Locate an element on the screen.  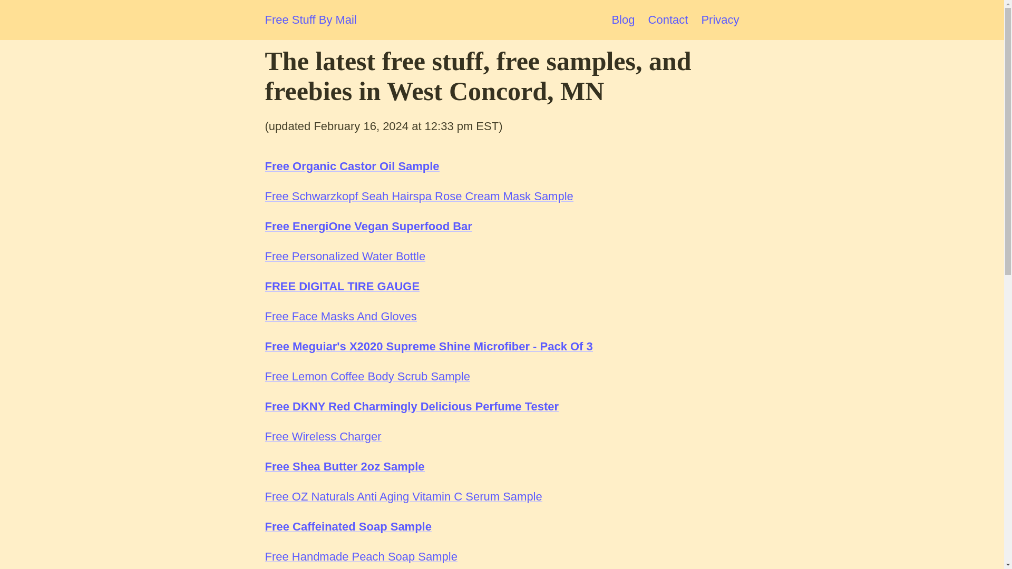
Free Meguiar's X2020 Supreme Shine Microfiber - Pack Of 3 is located at coordinates (428, 346).